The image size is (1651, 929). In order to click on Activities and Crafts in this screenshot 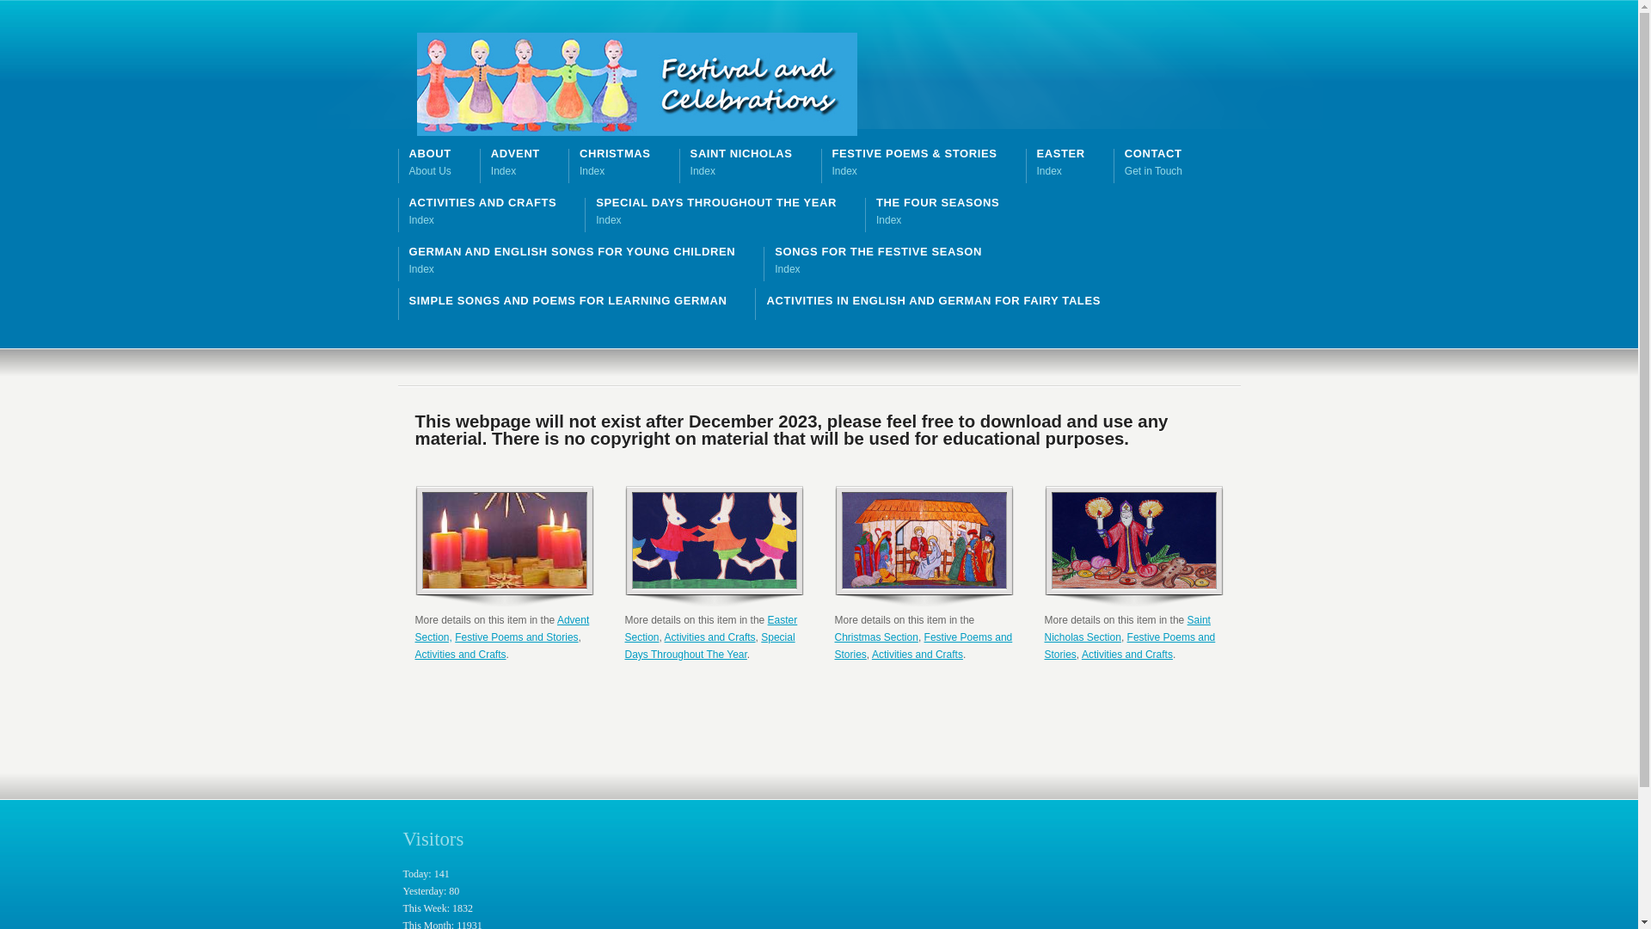, I will do `click(1127, 655)`.